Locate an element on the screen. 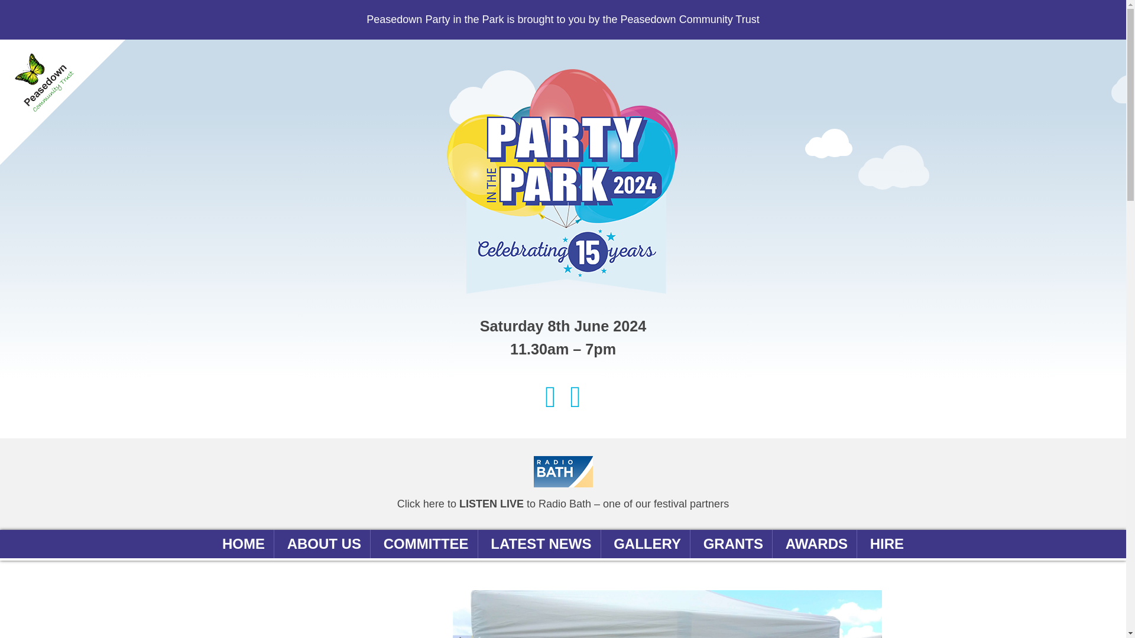 The height and width of the screenshot is (638, 1135). ABOUT US is located at coordinates (324, 543).